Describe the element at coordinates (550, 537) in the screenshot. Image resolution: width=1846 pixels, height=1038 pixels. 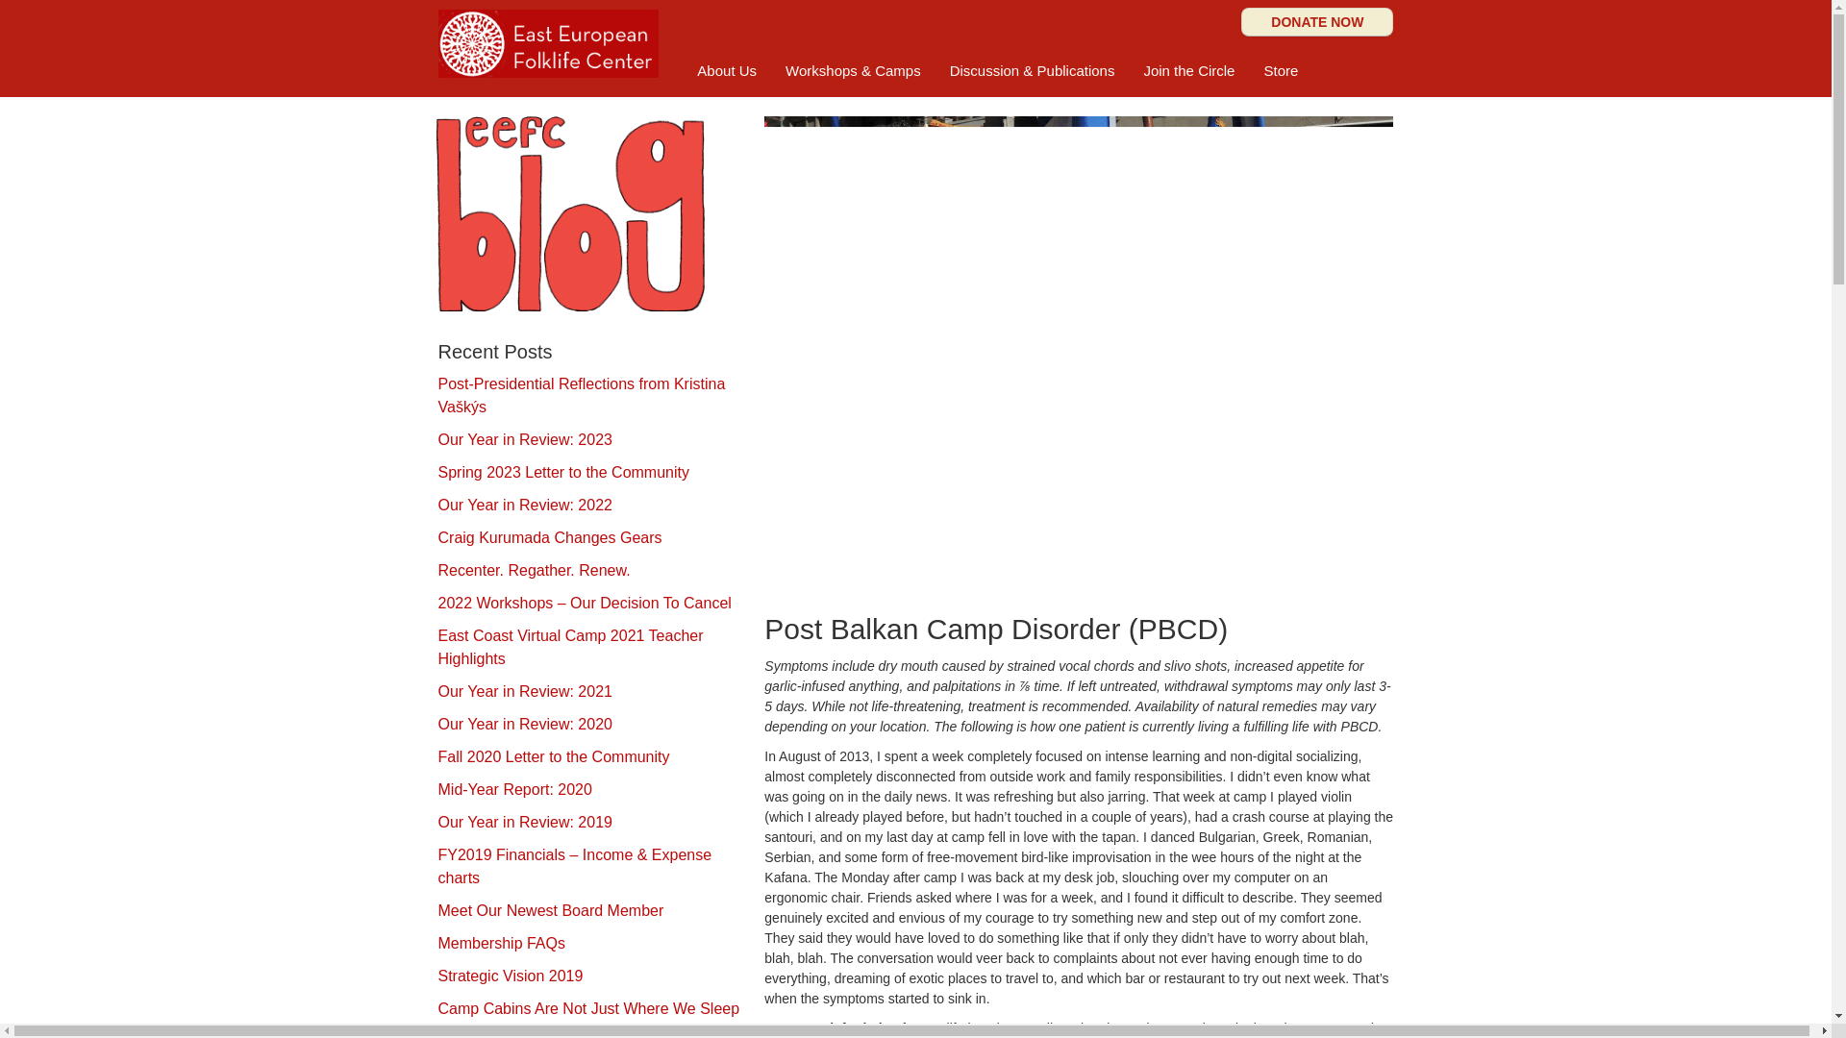
I see `Craig Kurumada Changes Gears` at that location.